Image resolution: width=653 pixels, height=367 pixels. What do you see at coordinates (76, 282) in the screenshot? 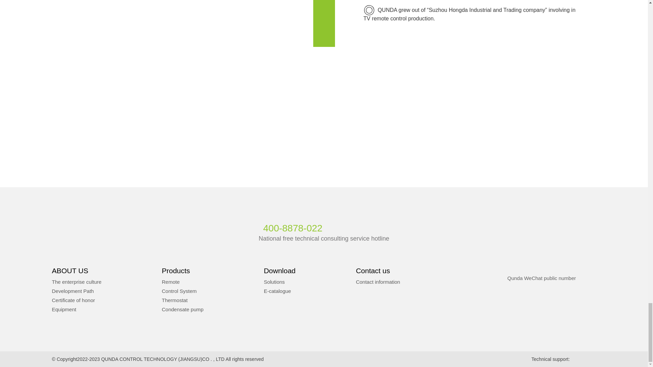
I see `The enterprise culture` at bounding box center [76, 282].